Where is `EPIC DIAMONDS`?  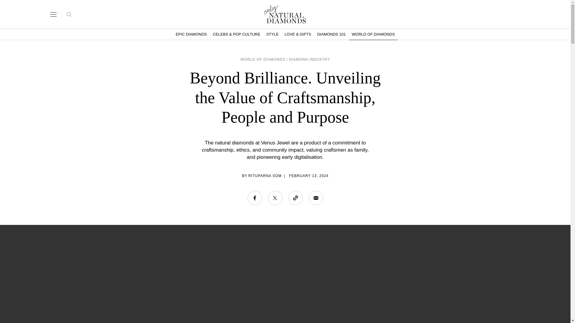 EPIC DIAMONDS is located at coordinates (191, 34).